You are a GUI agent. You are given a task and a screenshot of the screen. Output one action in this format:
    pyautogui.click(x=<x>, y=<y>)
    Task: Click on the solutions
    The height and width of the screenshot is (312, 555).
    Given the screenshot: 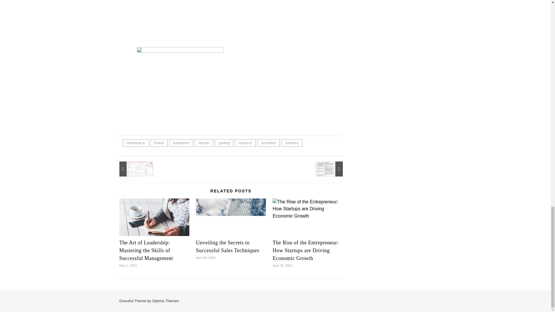 What is the action you would take?
    pyautogui.click(x=292, y=143)
    